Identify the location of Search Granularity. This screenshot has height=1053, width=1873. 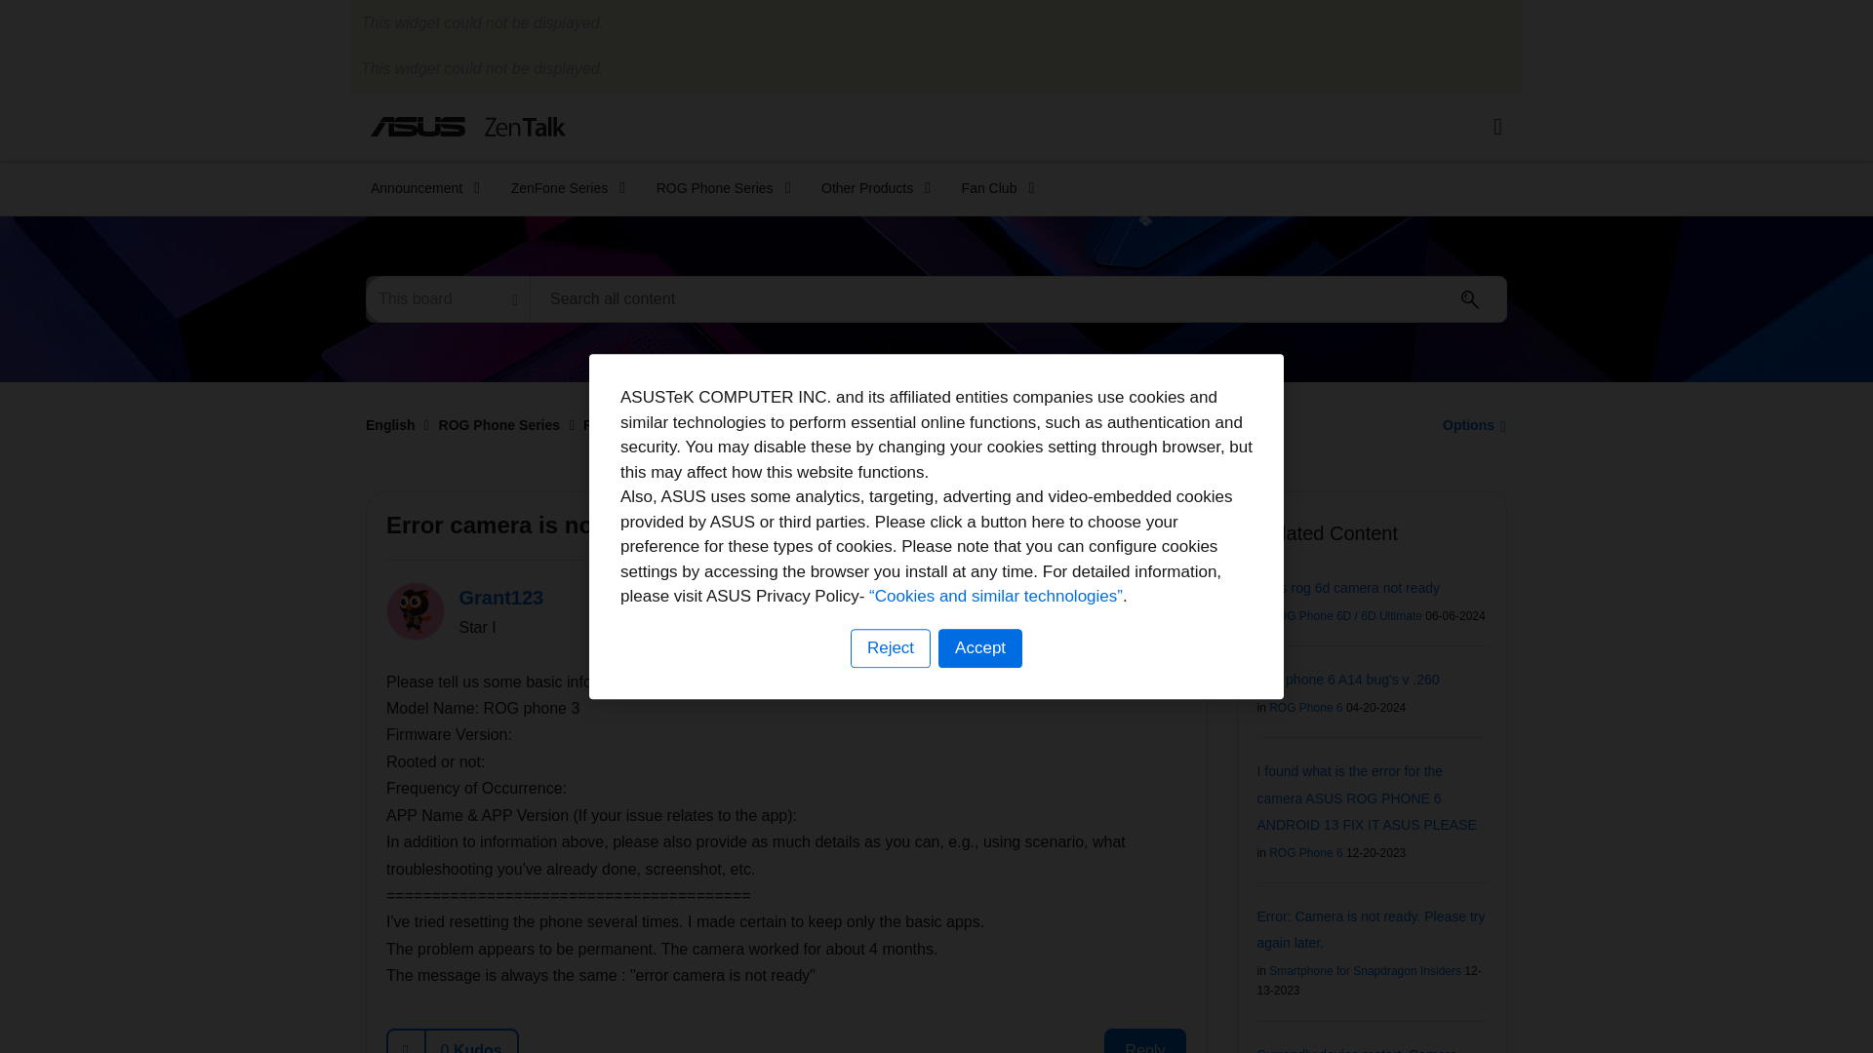
(447, 298).